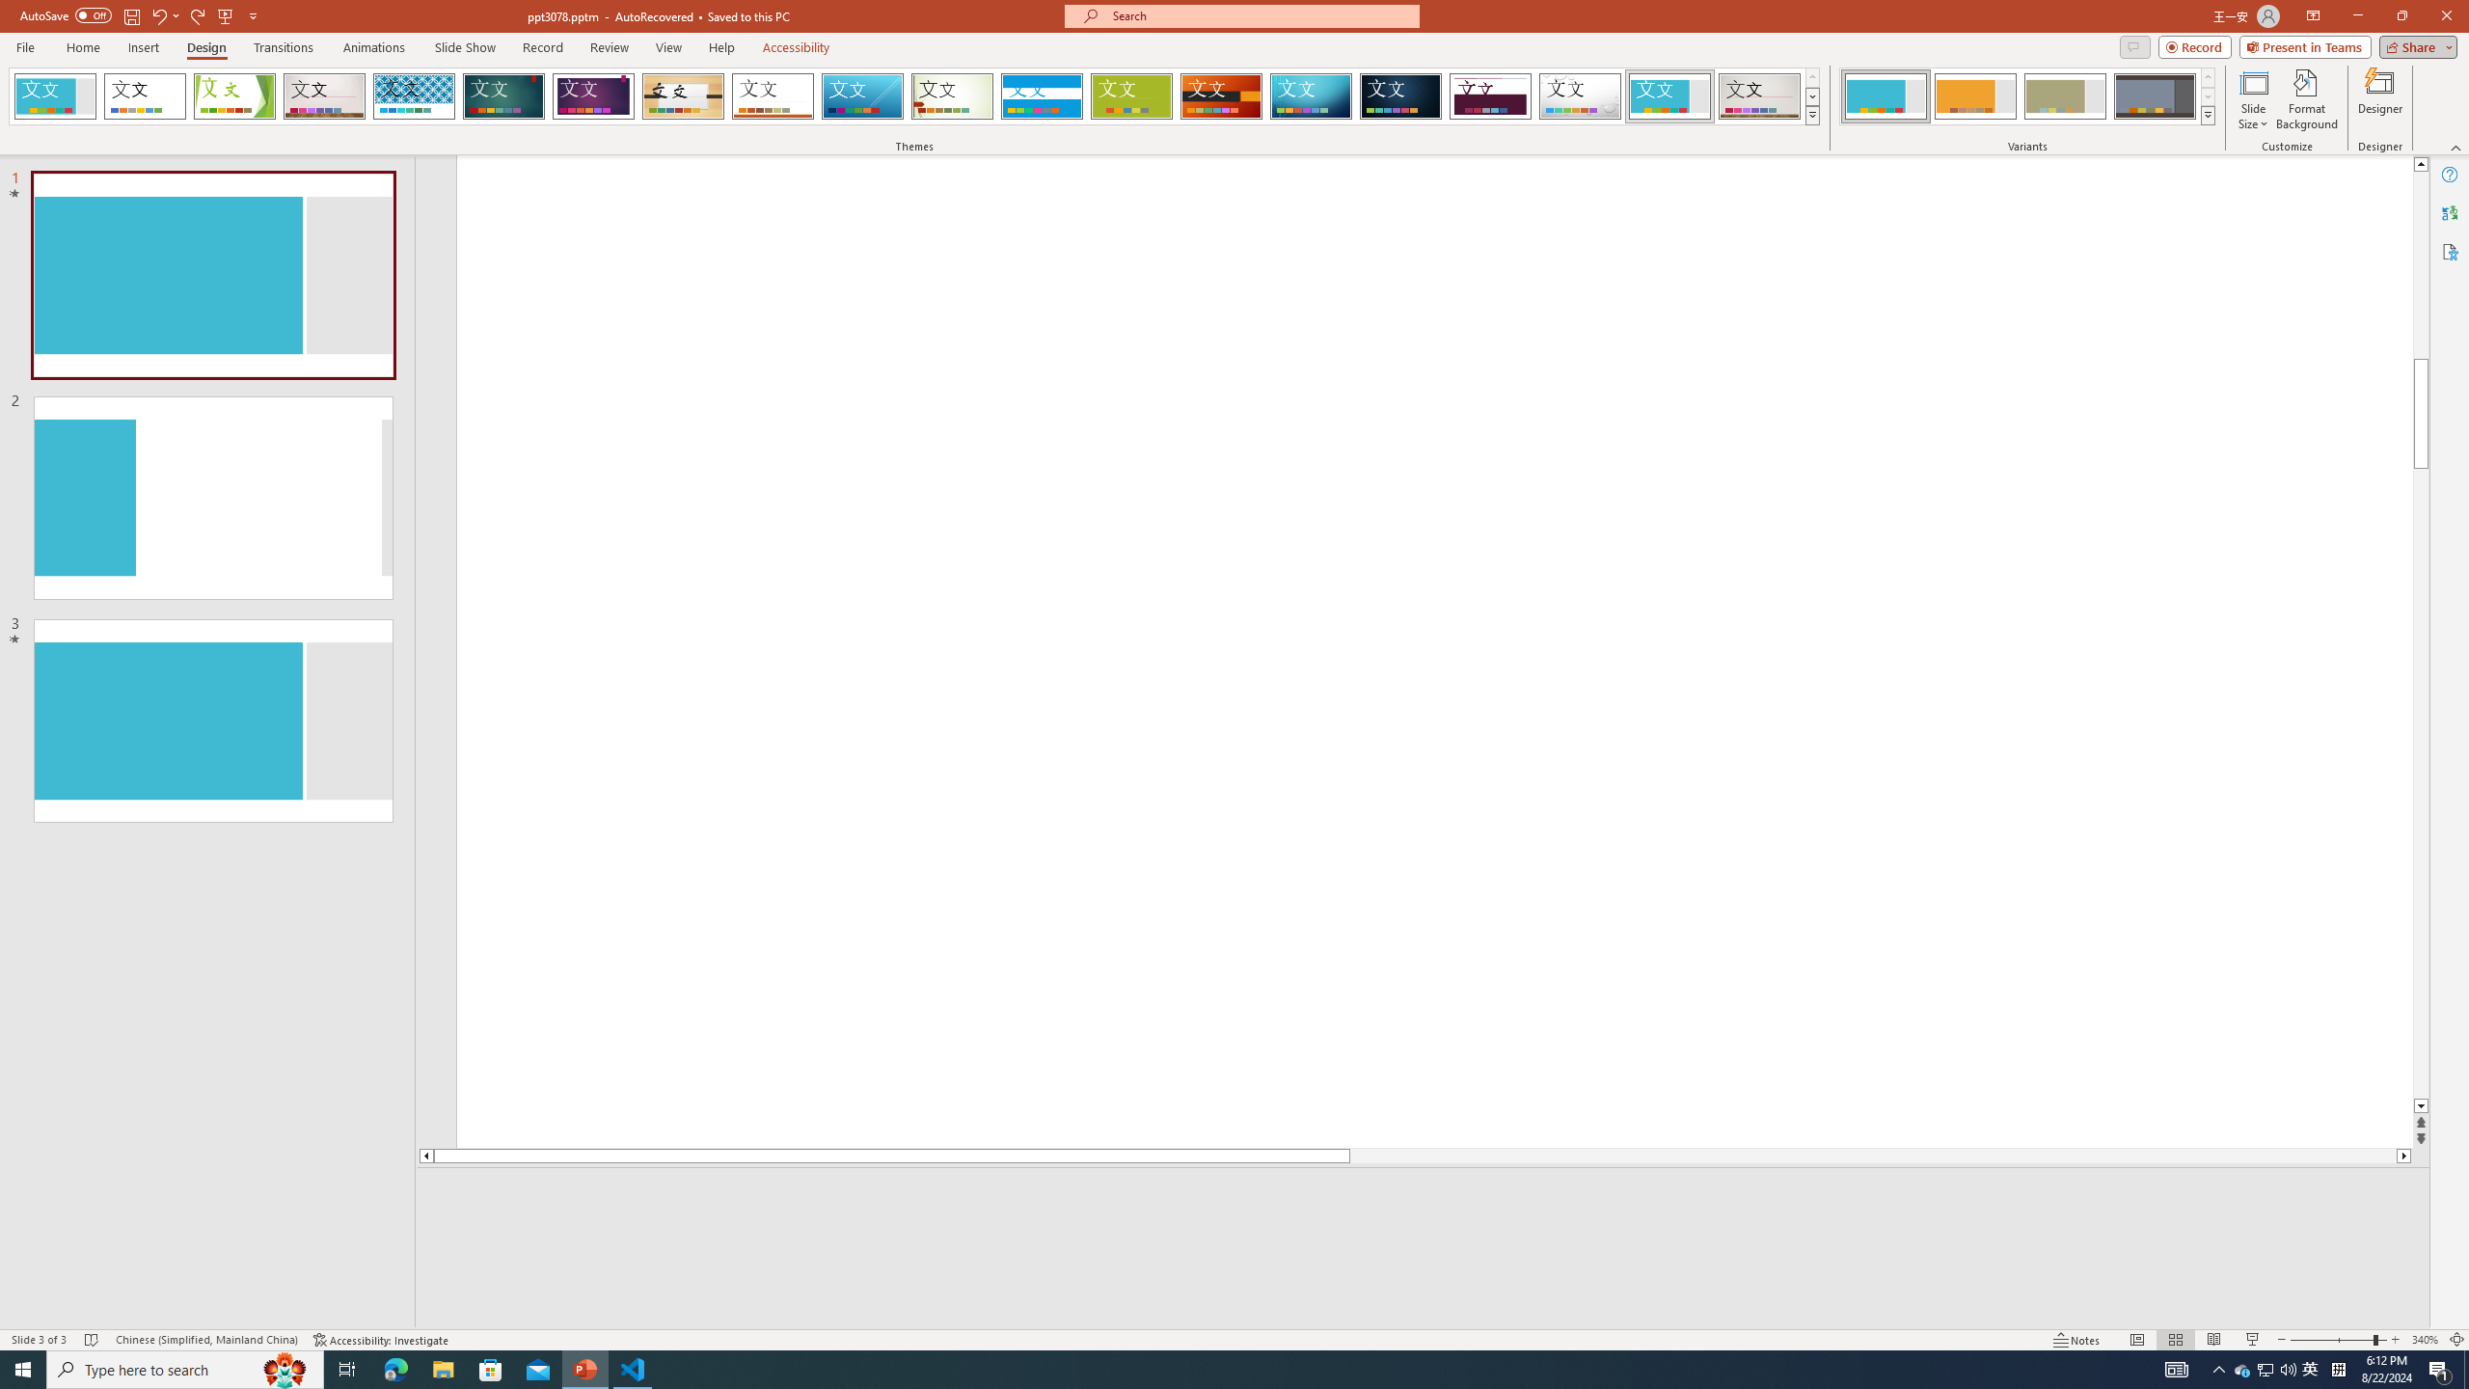 The image size is (2469, 1389). I want to click on An abstract genetic concept, so click(1434, 651).